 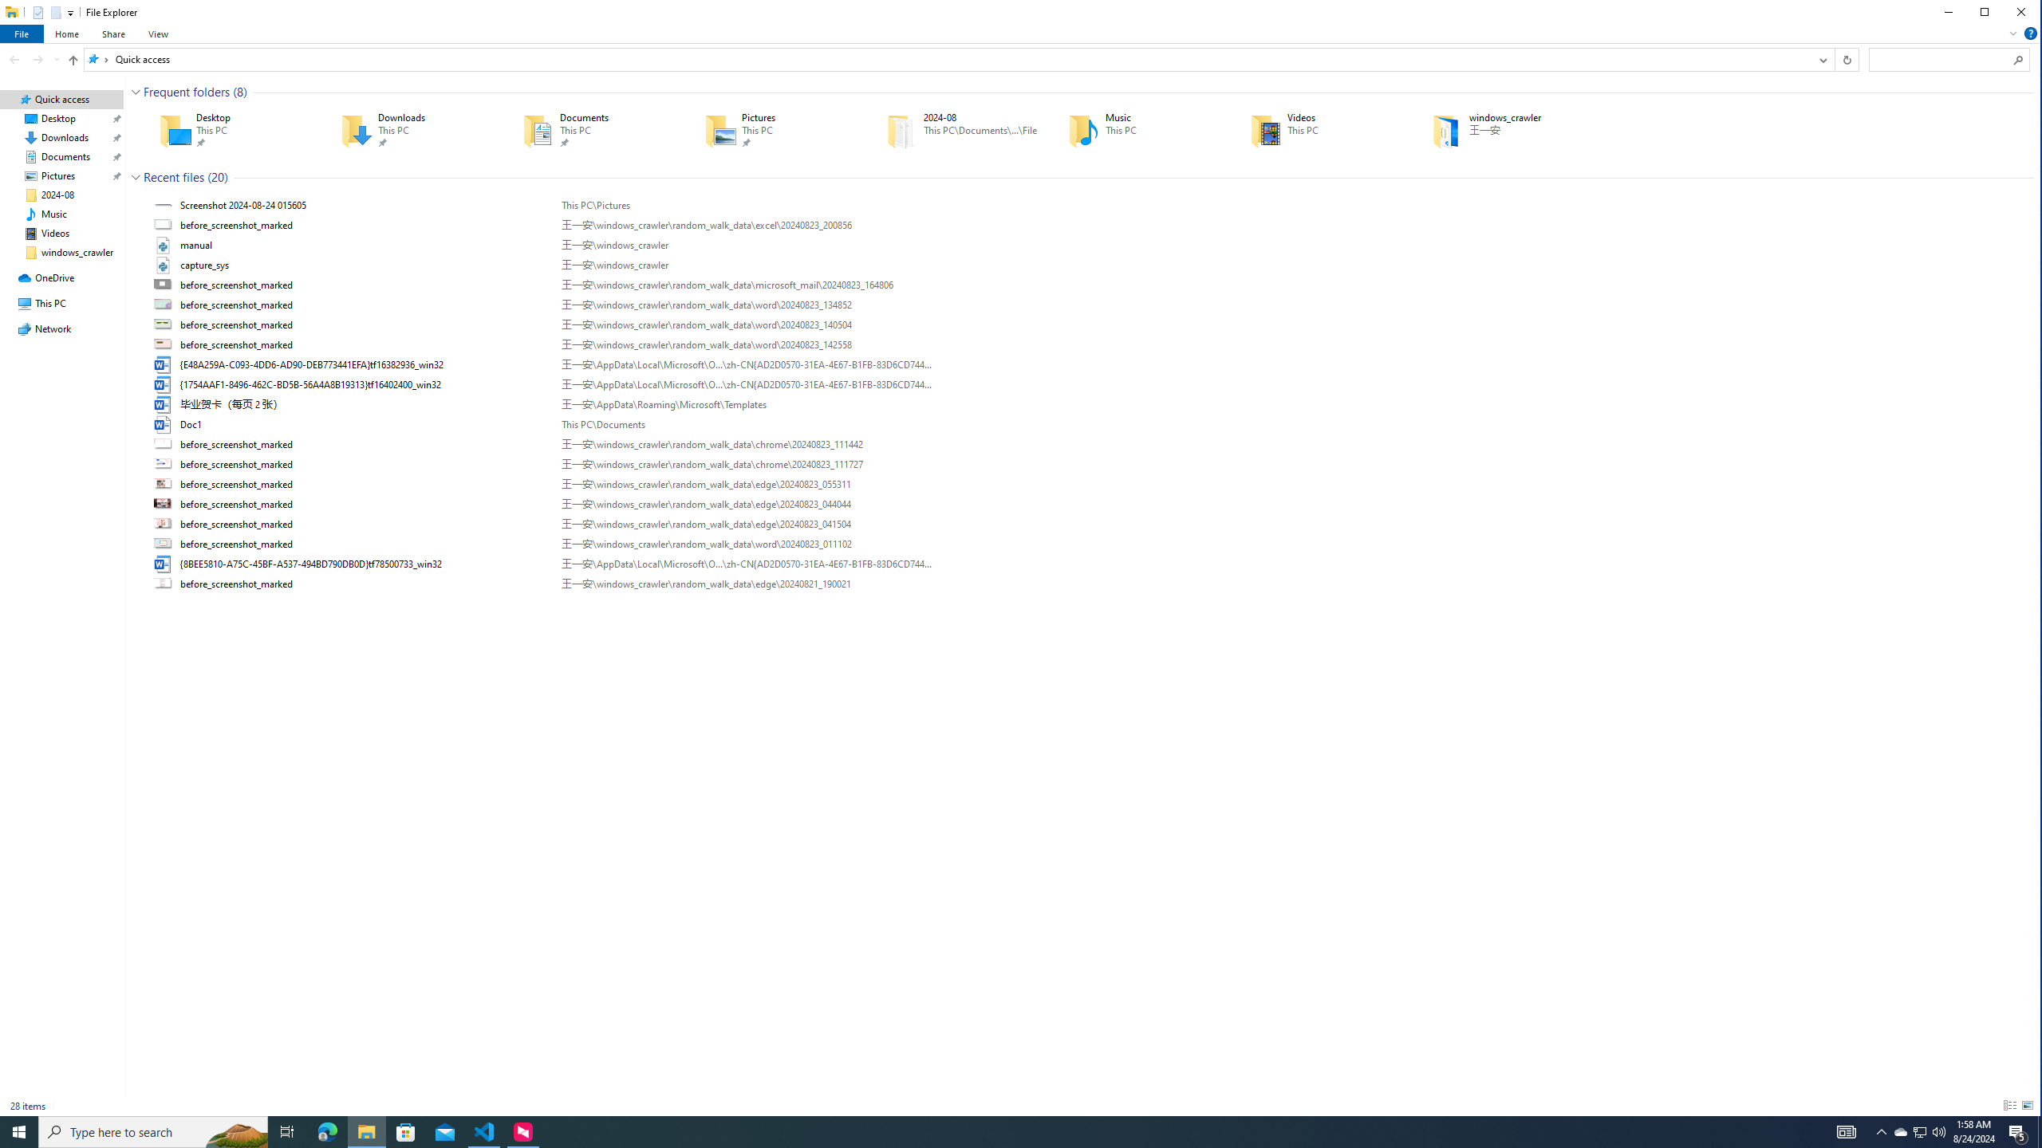 I want to click on Name, so click(x=365, y=584).